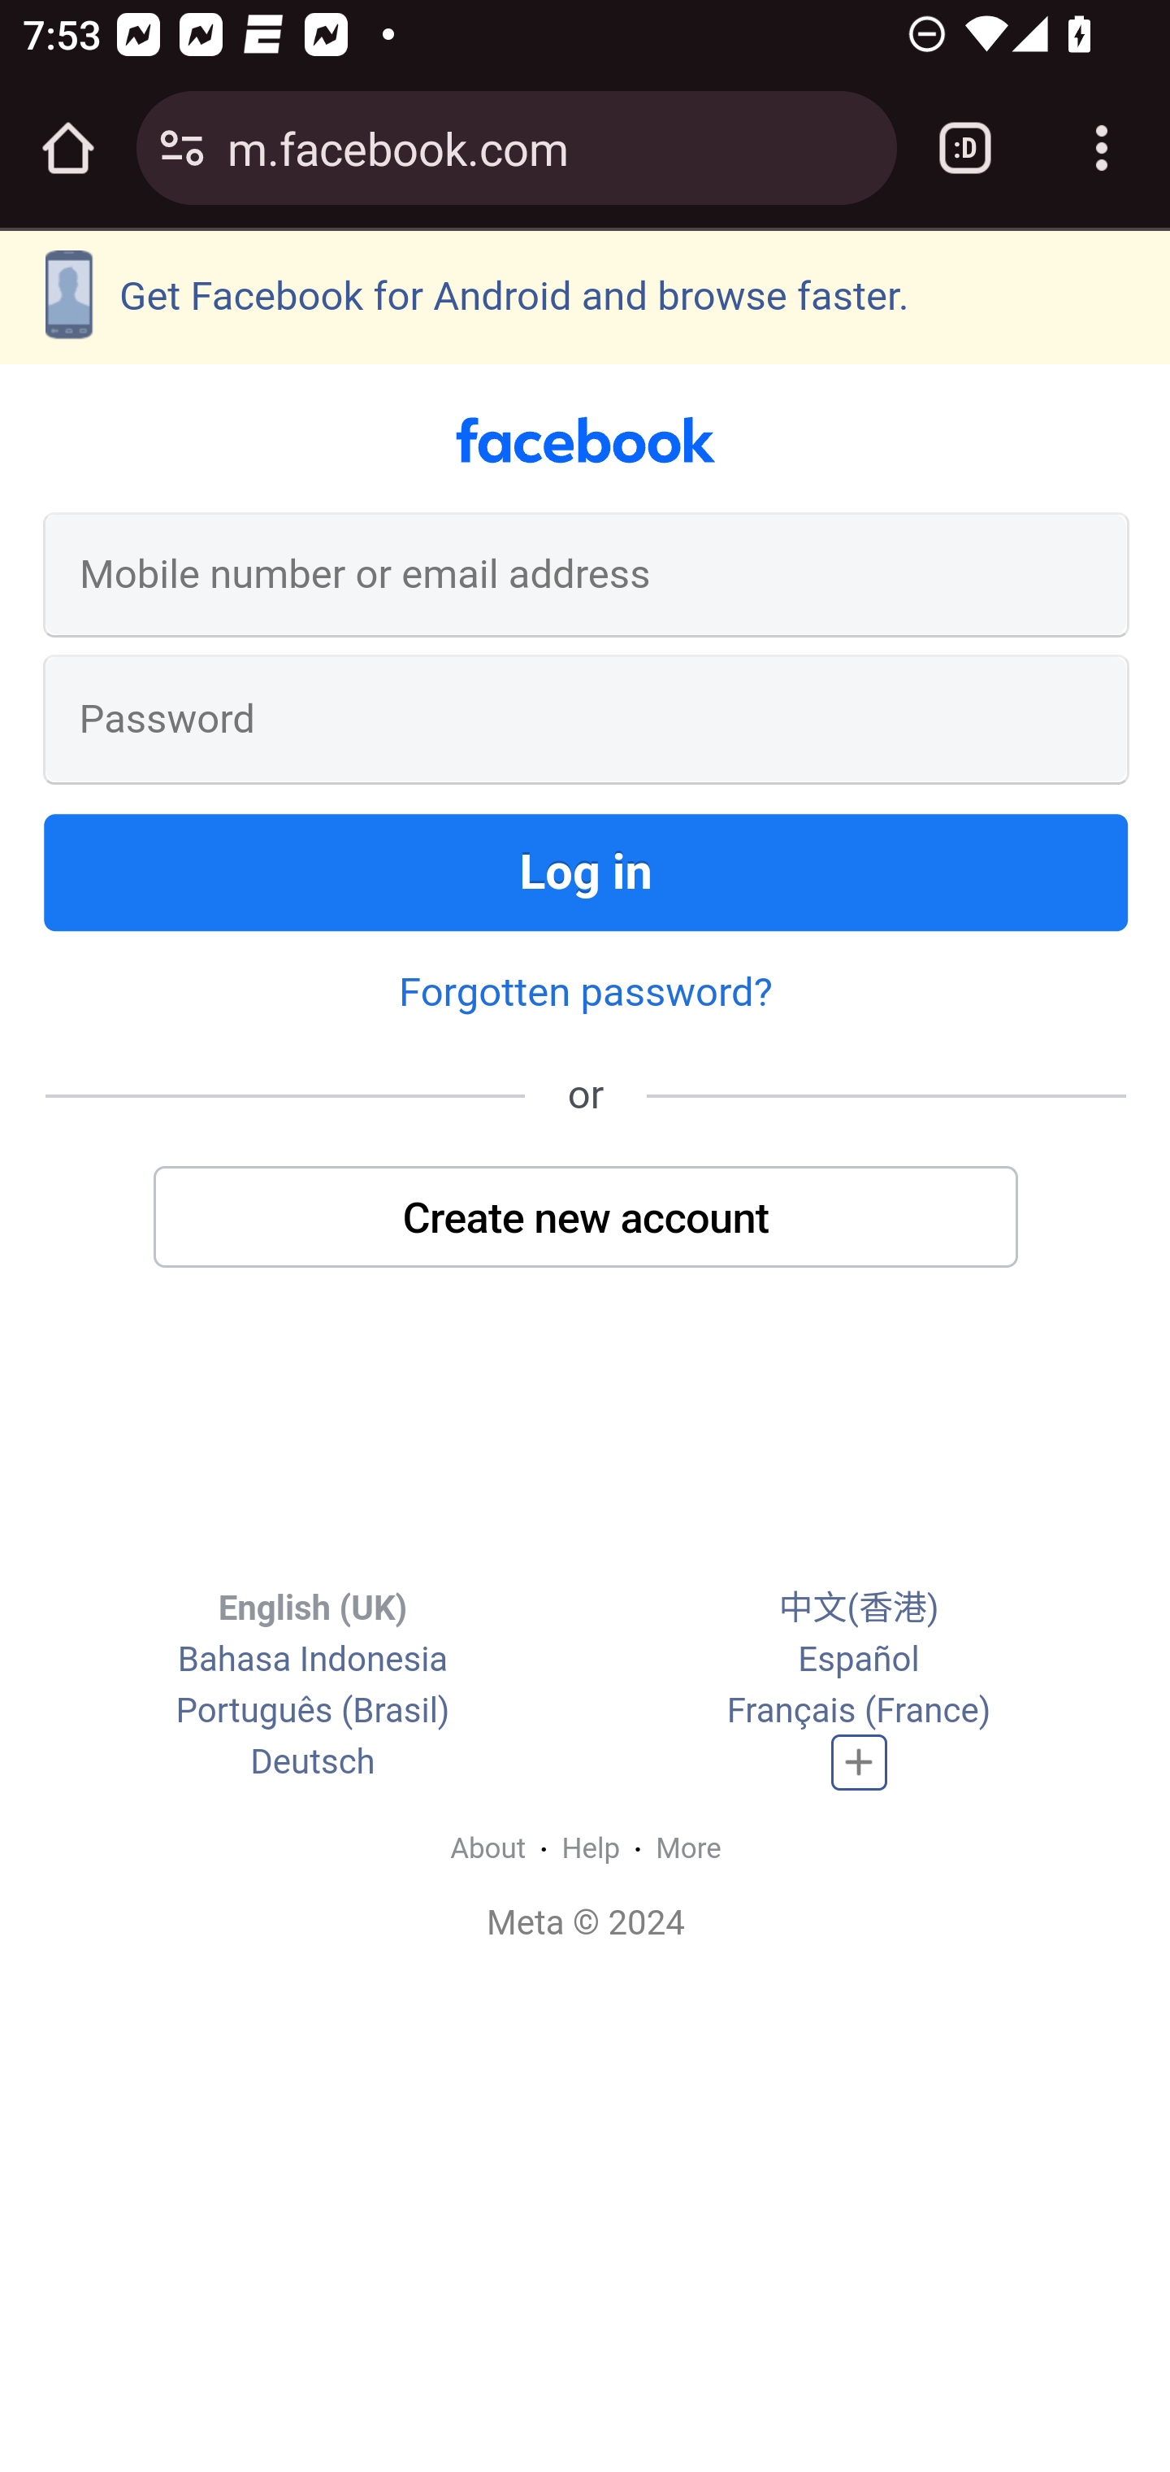 This screenshot has width=1170, height=2472. I want to click on Bahasa Indonesia, so click(312, 1660).